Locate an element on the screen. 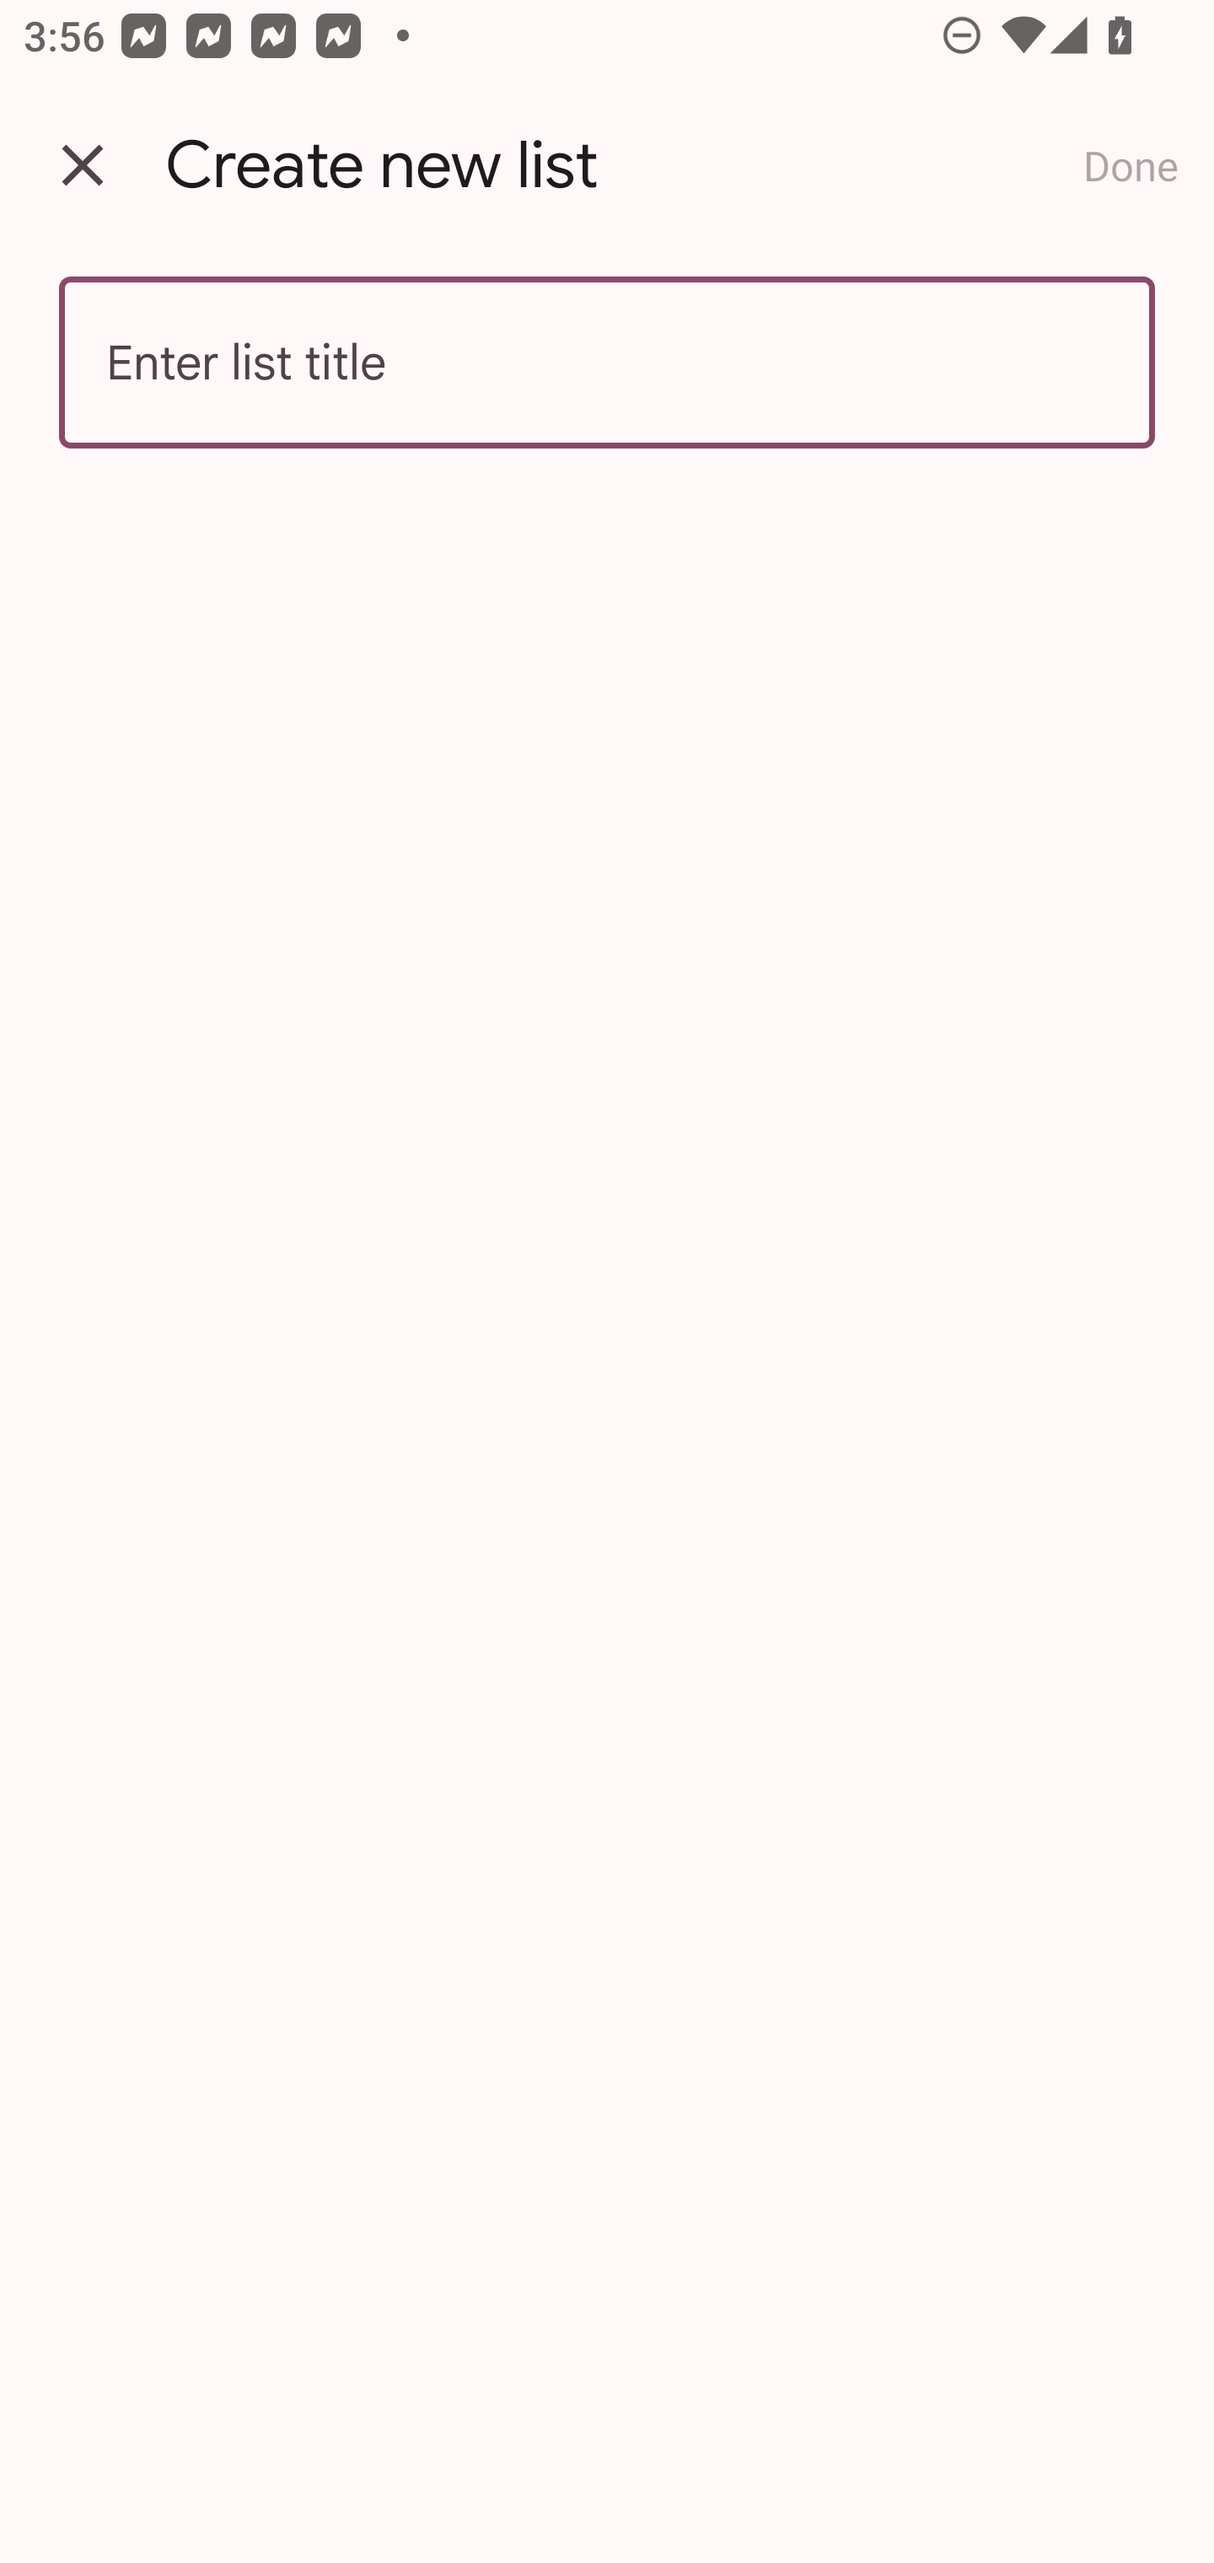  Enter list title is located at coordinates (607, 363).